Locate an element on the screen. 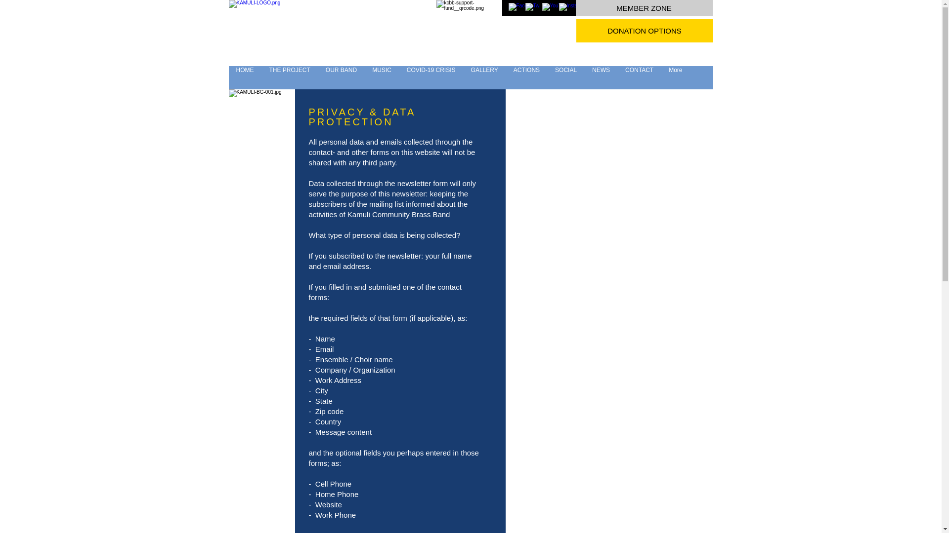 The image size is (949, 533). COVID-19 CRISIS is located at coordinates (431, 77).